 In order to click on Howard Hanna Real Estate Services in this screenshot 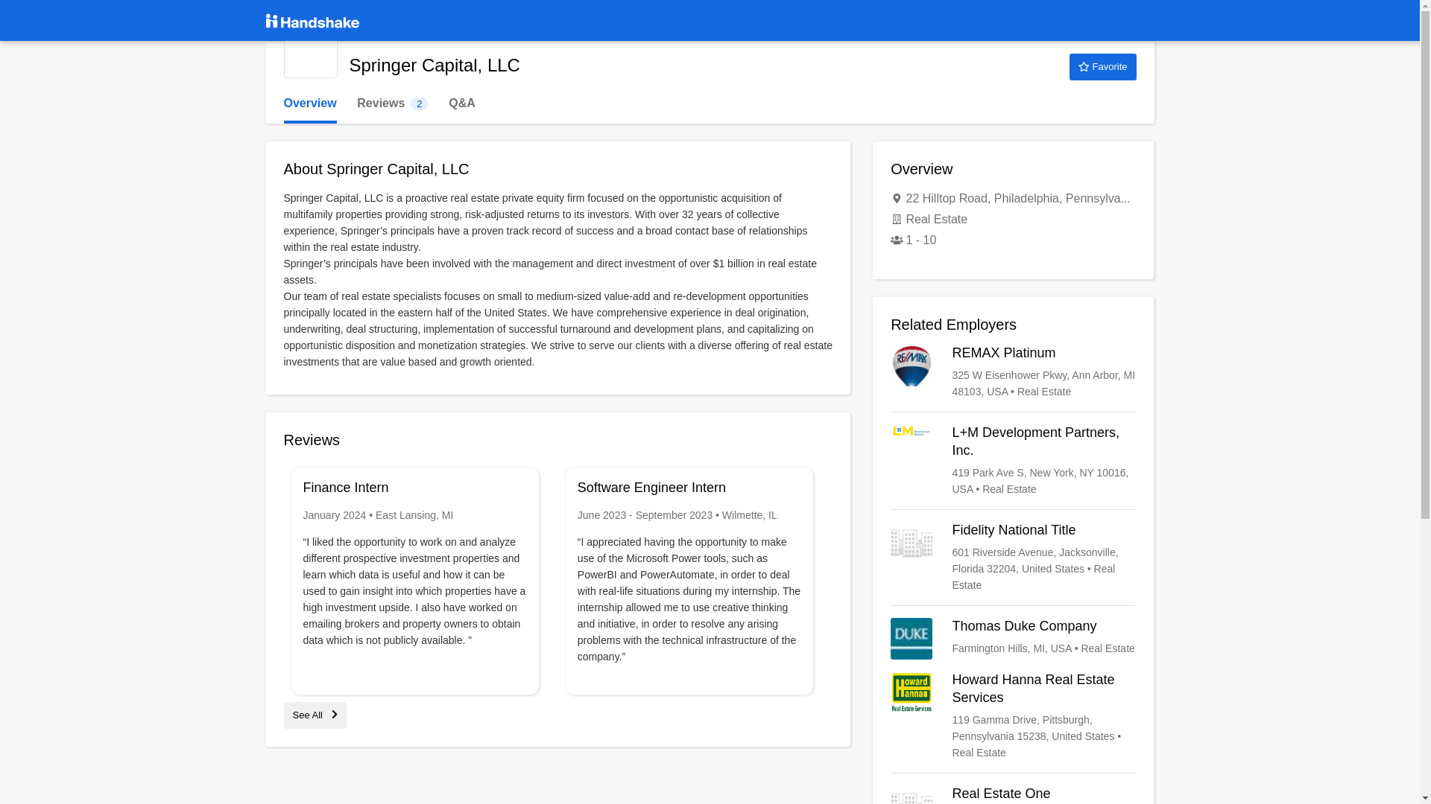, I will do `click(1013, 557)`.